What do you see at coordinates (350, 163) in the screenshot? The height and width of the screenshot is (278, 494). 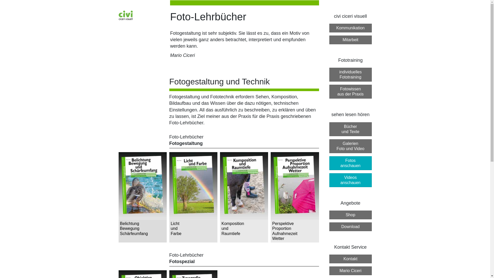 I see `Fotos
anschauen` at bounding box center [350, 163].